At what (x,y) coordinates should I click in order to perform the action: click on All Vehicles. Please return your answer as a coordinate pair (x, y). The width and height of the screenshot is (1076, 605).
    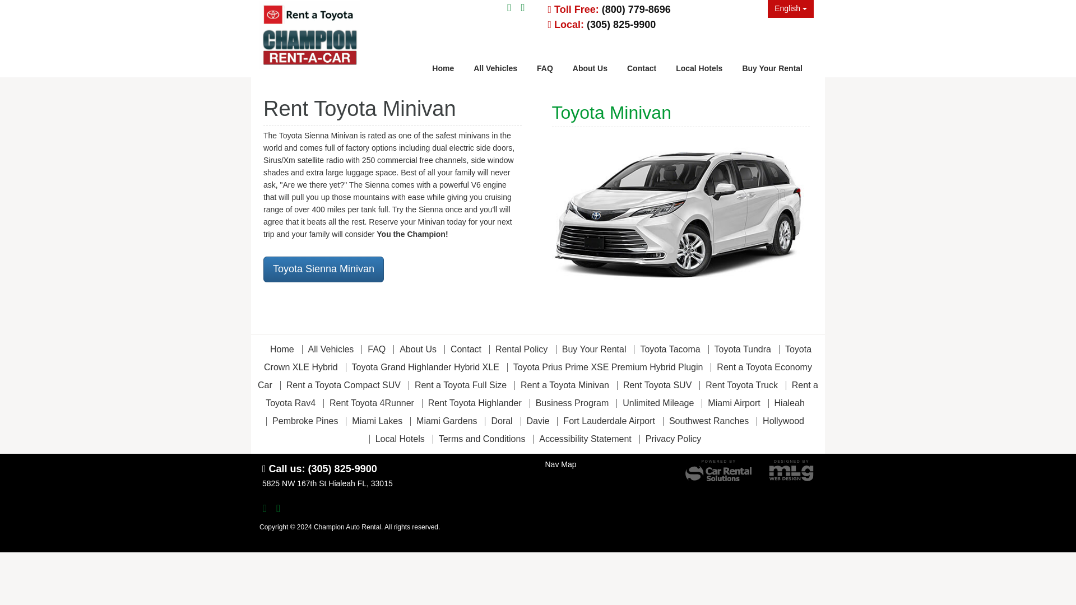
    Looking at the image, I should click on (495, 67).